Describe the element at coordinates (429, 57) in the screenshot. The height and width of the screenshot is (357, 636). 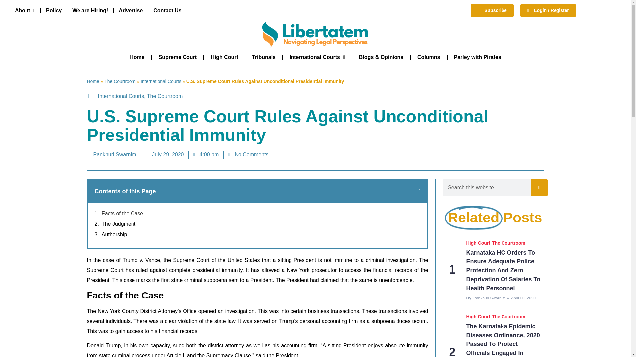
I see `Columns` at that location.